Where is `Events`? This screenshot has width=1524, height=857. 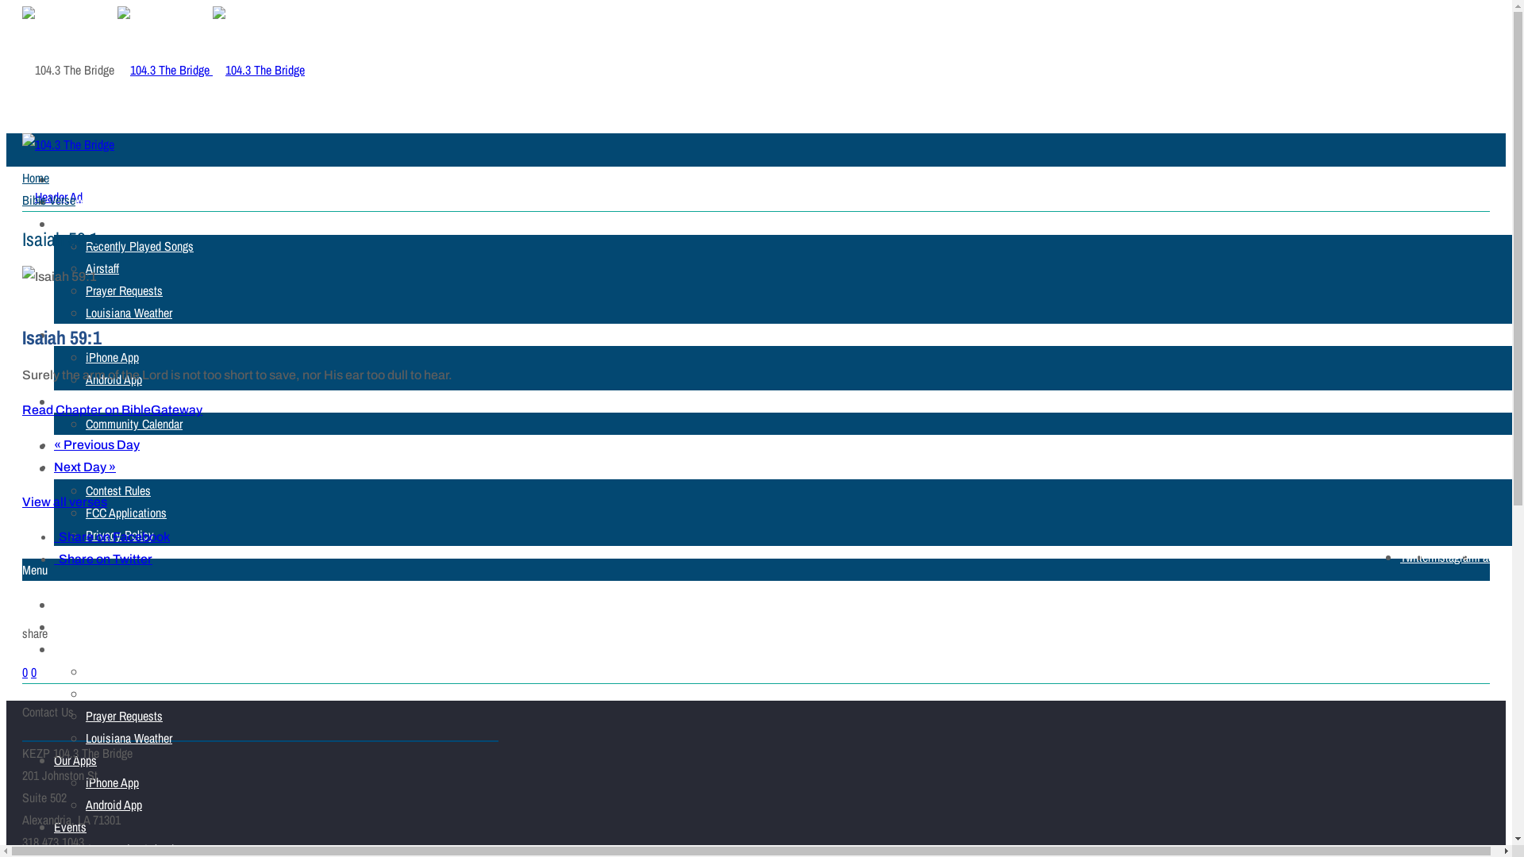 Events is located at coordinates (70, 827).